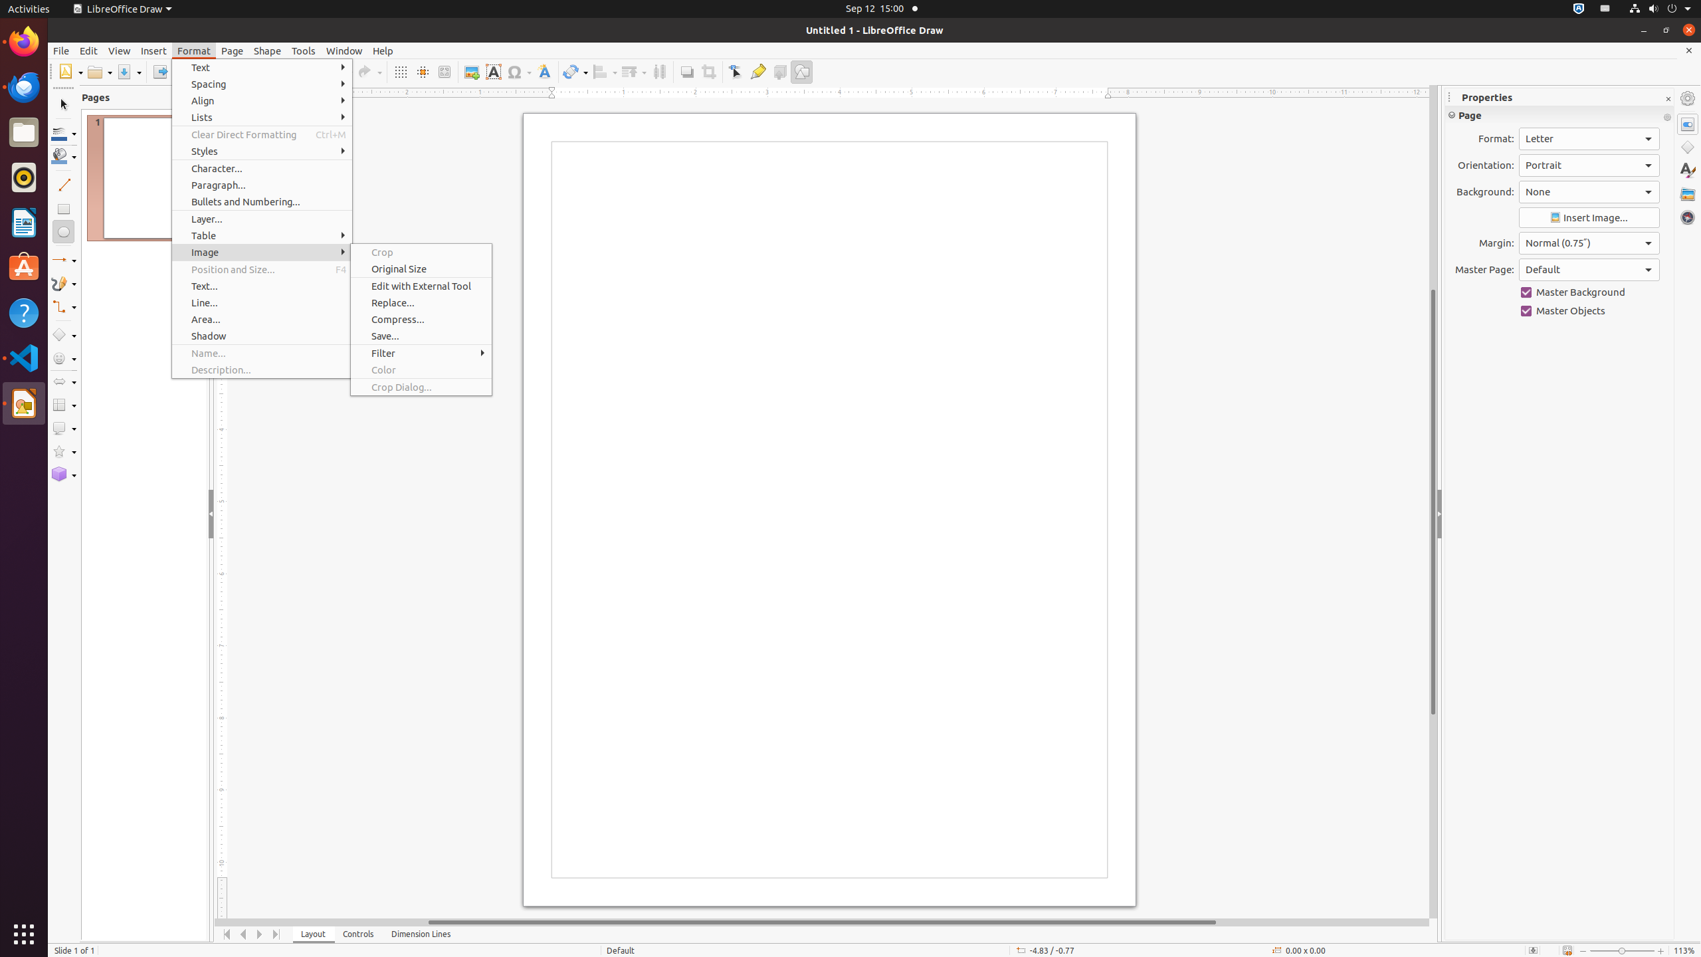  What do you see at coordinates (1589, 139) in the screenshot?
I see `Format:` at bounding box center [1589, 139].